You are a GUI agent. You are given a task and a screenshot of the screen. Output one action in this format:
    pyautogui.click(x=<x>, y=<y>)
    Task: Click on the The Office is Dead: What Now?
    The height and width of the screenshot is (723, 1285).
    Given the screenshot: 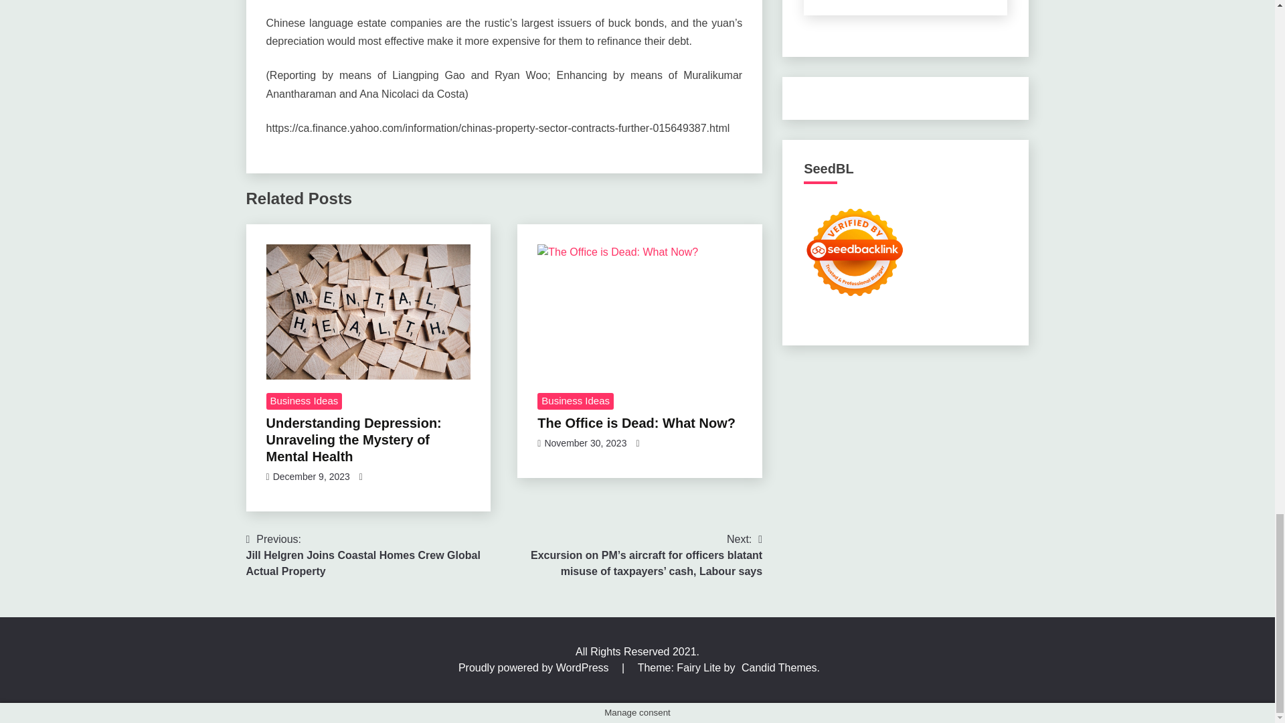 What is the action you would take?
    pyautogui.click(x=640, y=312)
    